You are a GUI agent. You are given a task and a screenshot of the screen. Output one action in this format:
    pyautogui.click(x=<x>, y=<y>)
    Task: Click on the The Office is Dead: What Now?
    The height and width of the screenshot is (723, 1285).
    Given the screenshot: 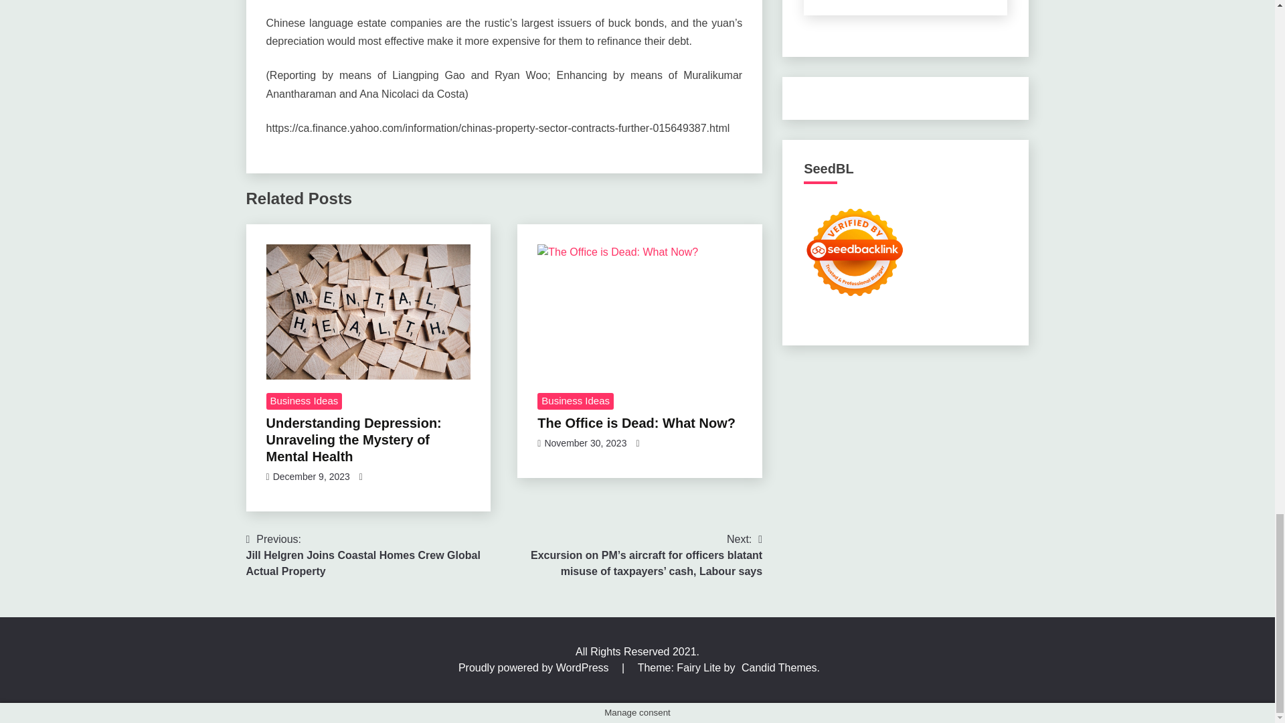 What is the action you would take?
    pyautogui.click(x=640, y=312)
    